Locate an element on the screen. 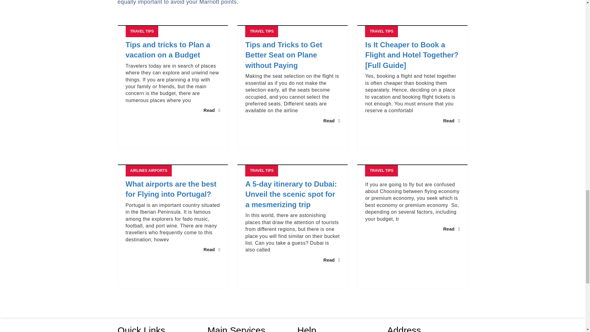  Read is located at coordinates (331, 260).